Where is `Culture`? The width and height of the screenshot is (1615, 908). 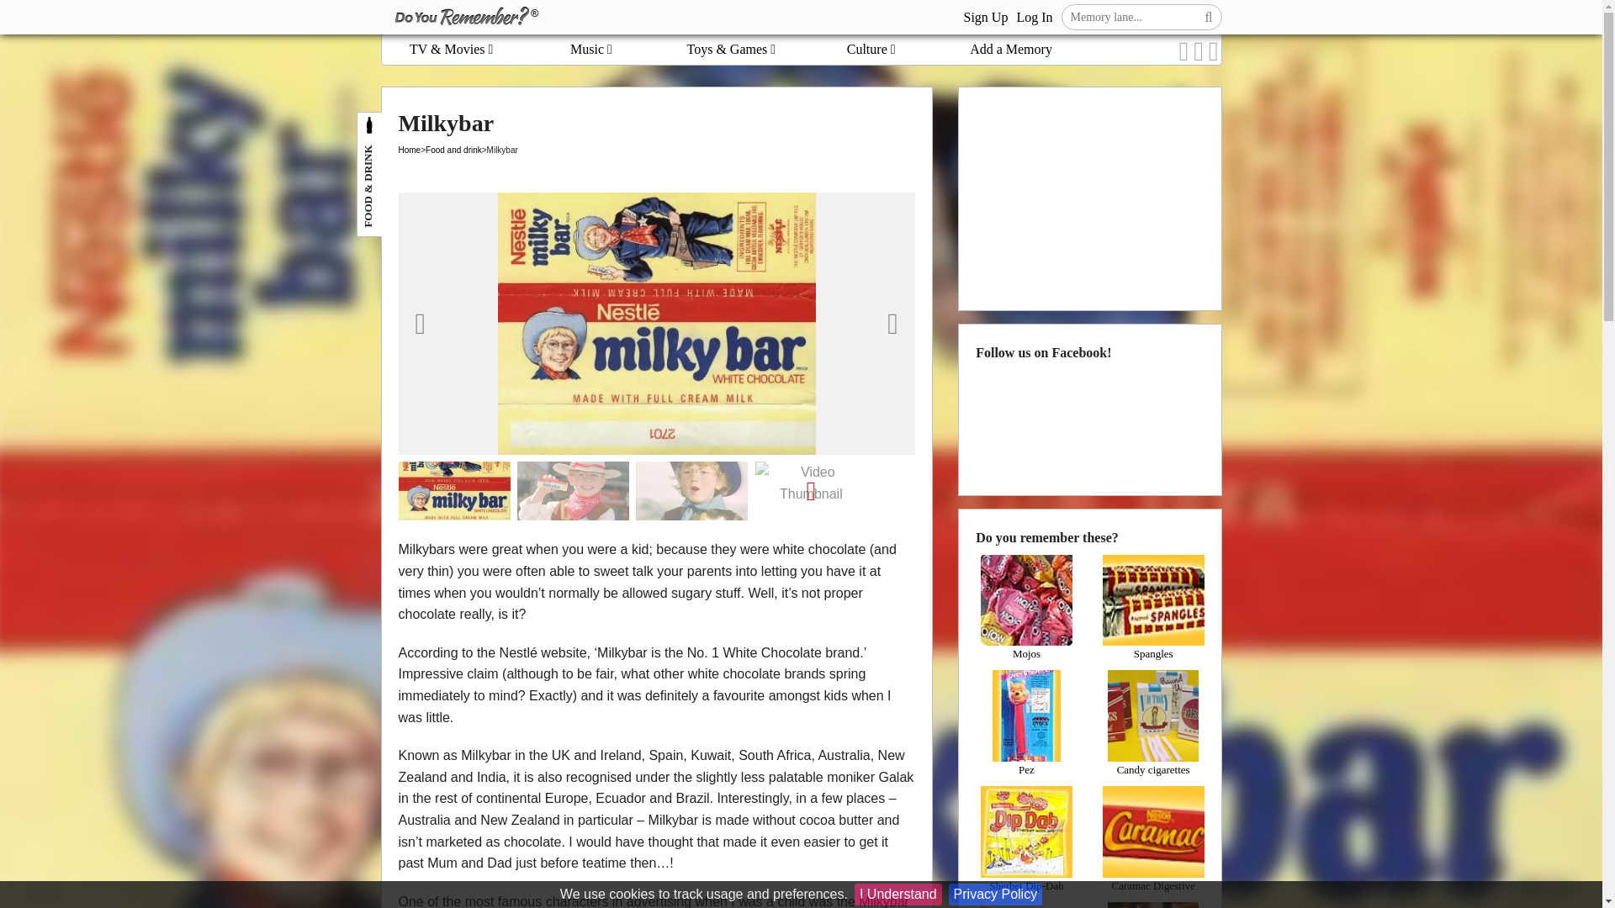 Culture is located at coordinates (871, 49).